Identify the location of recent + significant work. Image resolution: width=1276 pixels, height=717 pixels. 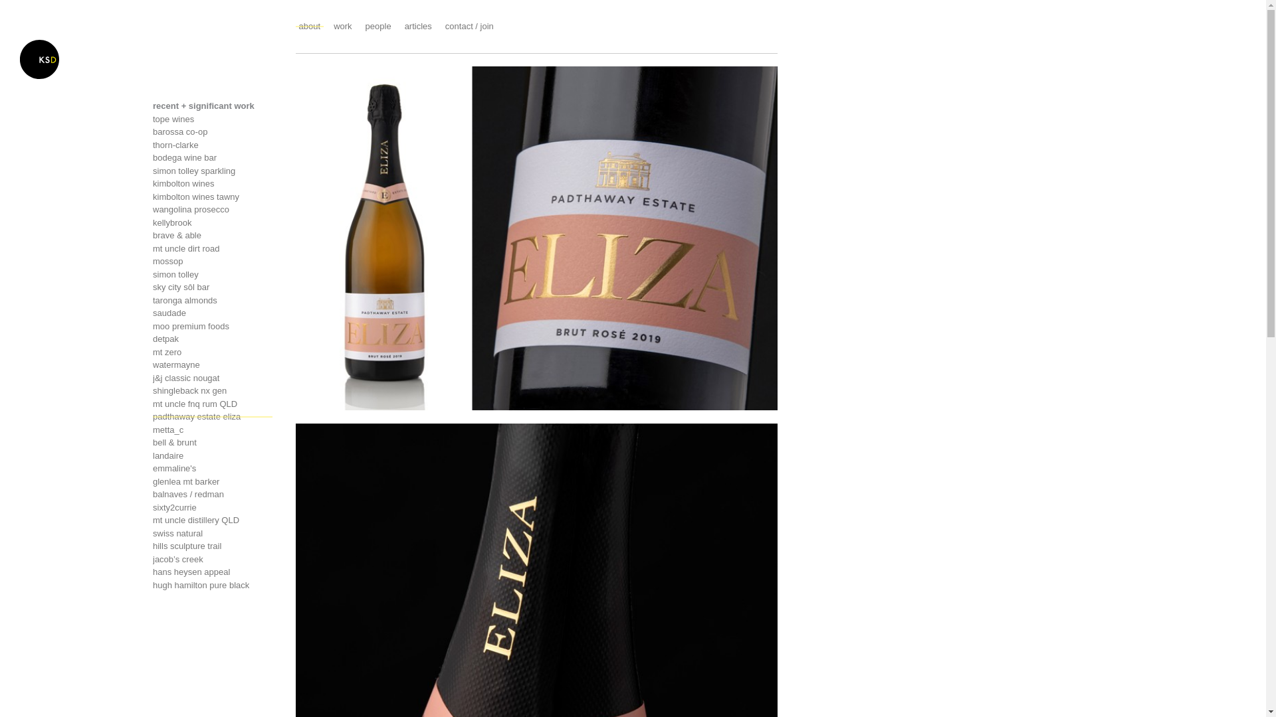
(203, 106).